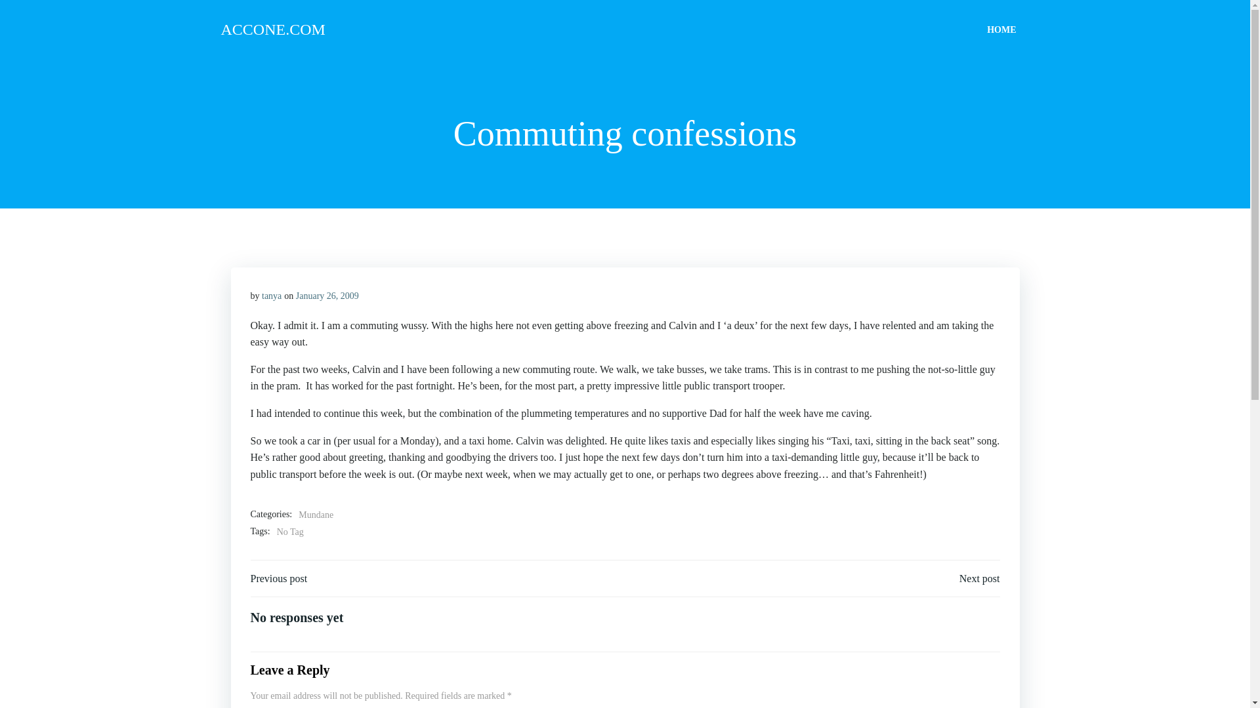  I want to click on HOME, so click(1001, 29).